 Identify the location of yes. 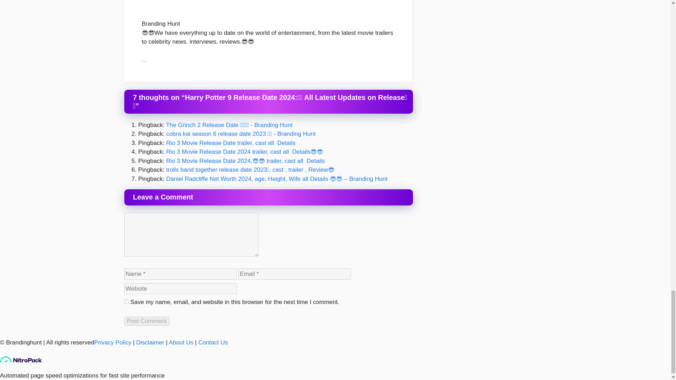
(126, 302).